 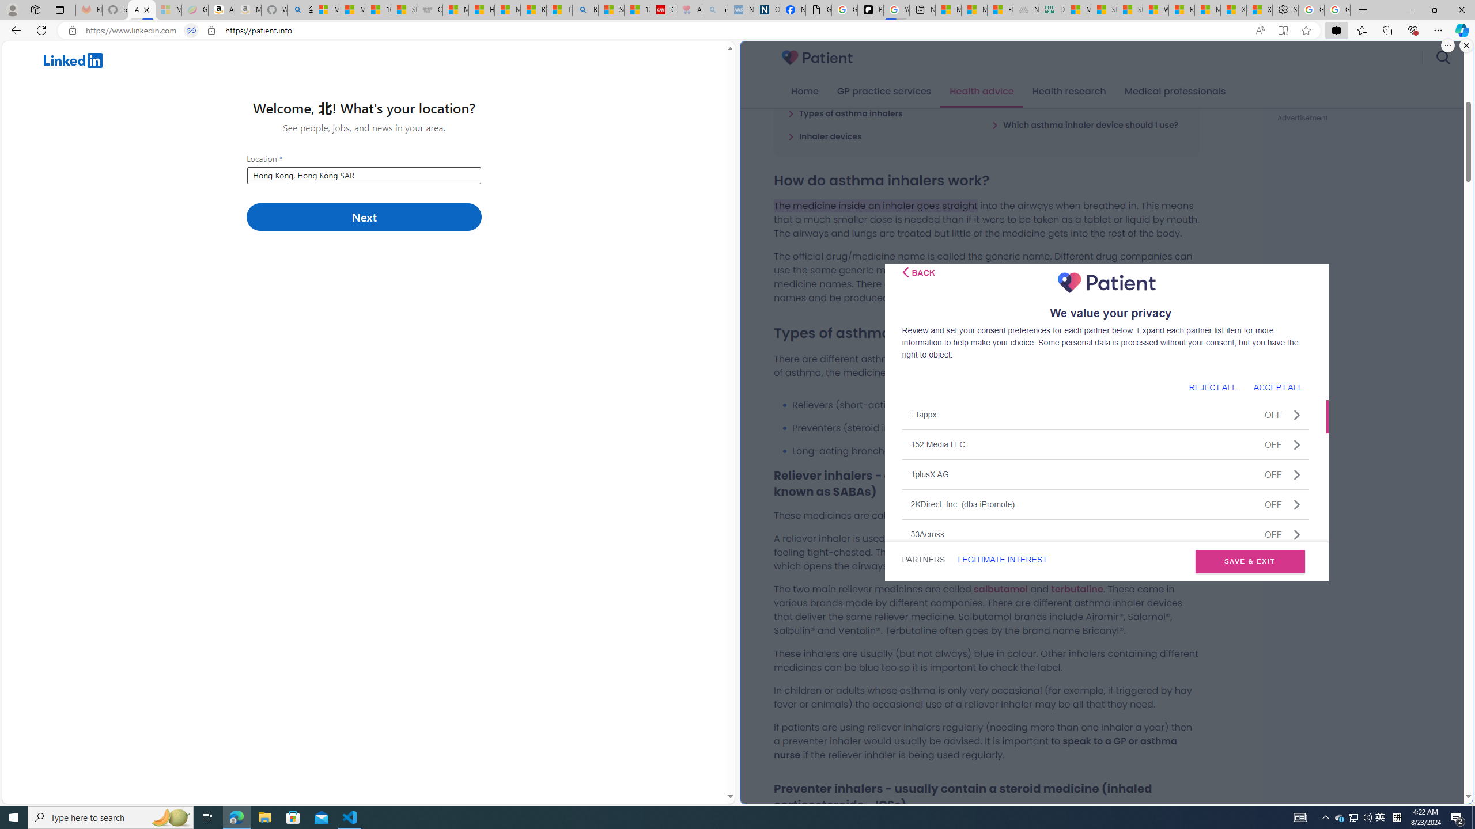 What do you see at coordinates (534, 10) in the screenshot?
I see `Recipes - MSN` at bounding box center [534, 10].